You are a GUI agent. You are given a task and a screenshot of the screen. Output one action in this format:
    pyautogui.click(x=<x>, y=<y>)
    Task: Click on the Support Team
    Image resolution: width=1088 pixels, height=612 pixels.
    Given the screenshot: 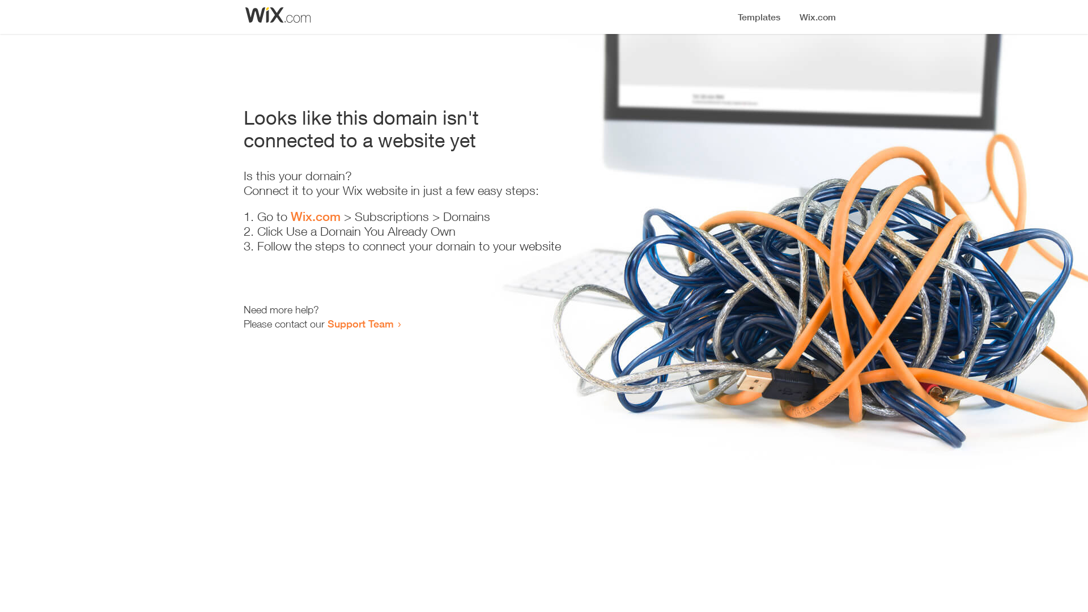 What is the action you would take?
    pyautogui.click(x=360, y=324)
    